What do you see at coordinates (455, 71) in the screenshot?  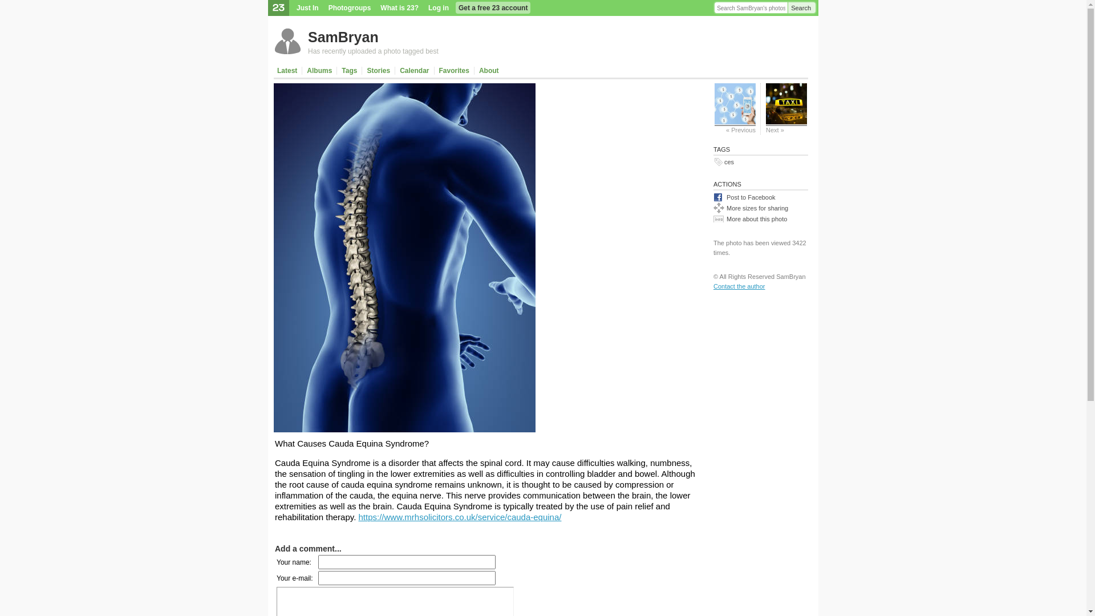 I see `Favorites` at bounding box center [455, 71].